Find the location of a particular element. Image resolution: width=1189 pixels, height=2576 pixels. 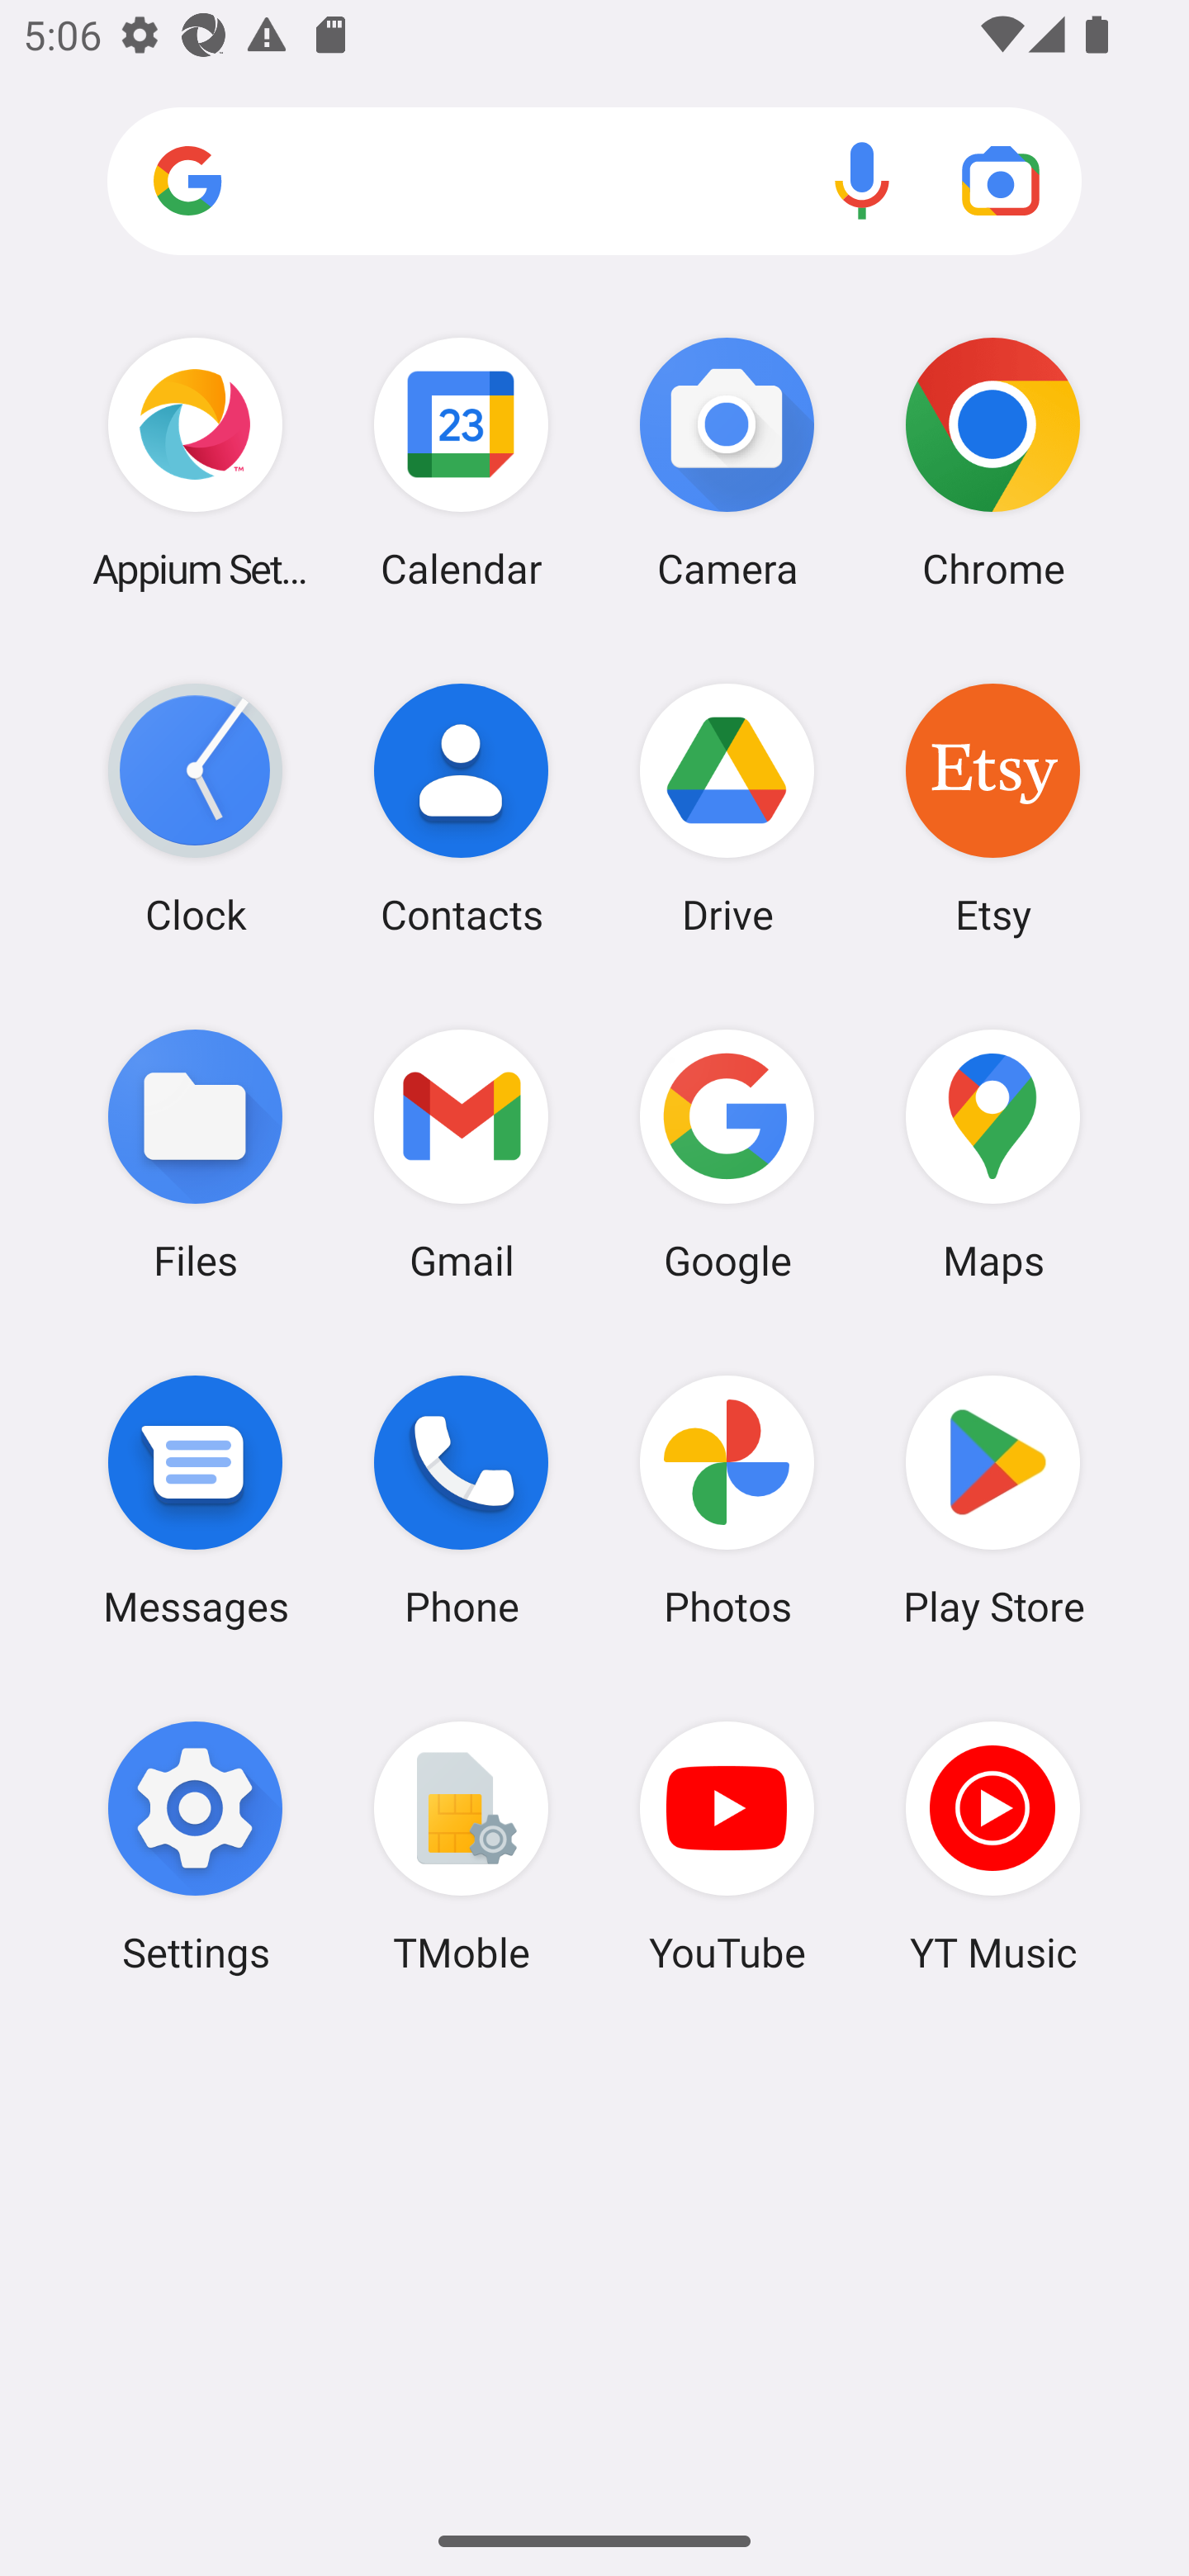

Play Store is located at coordinates (992, 1500).